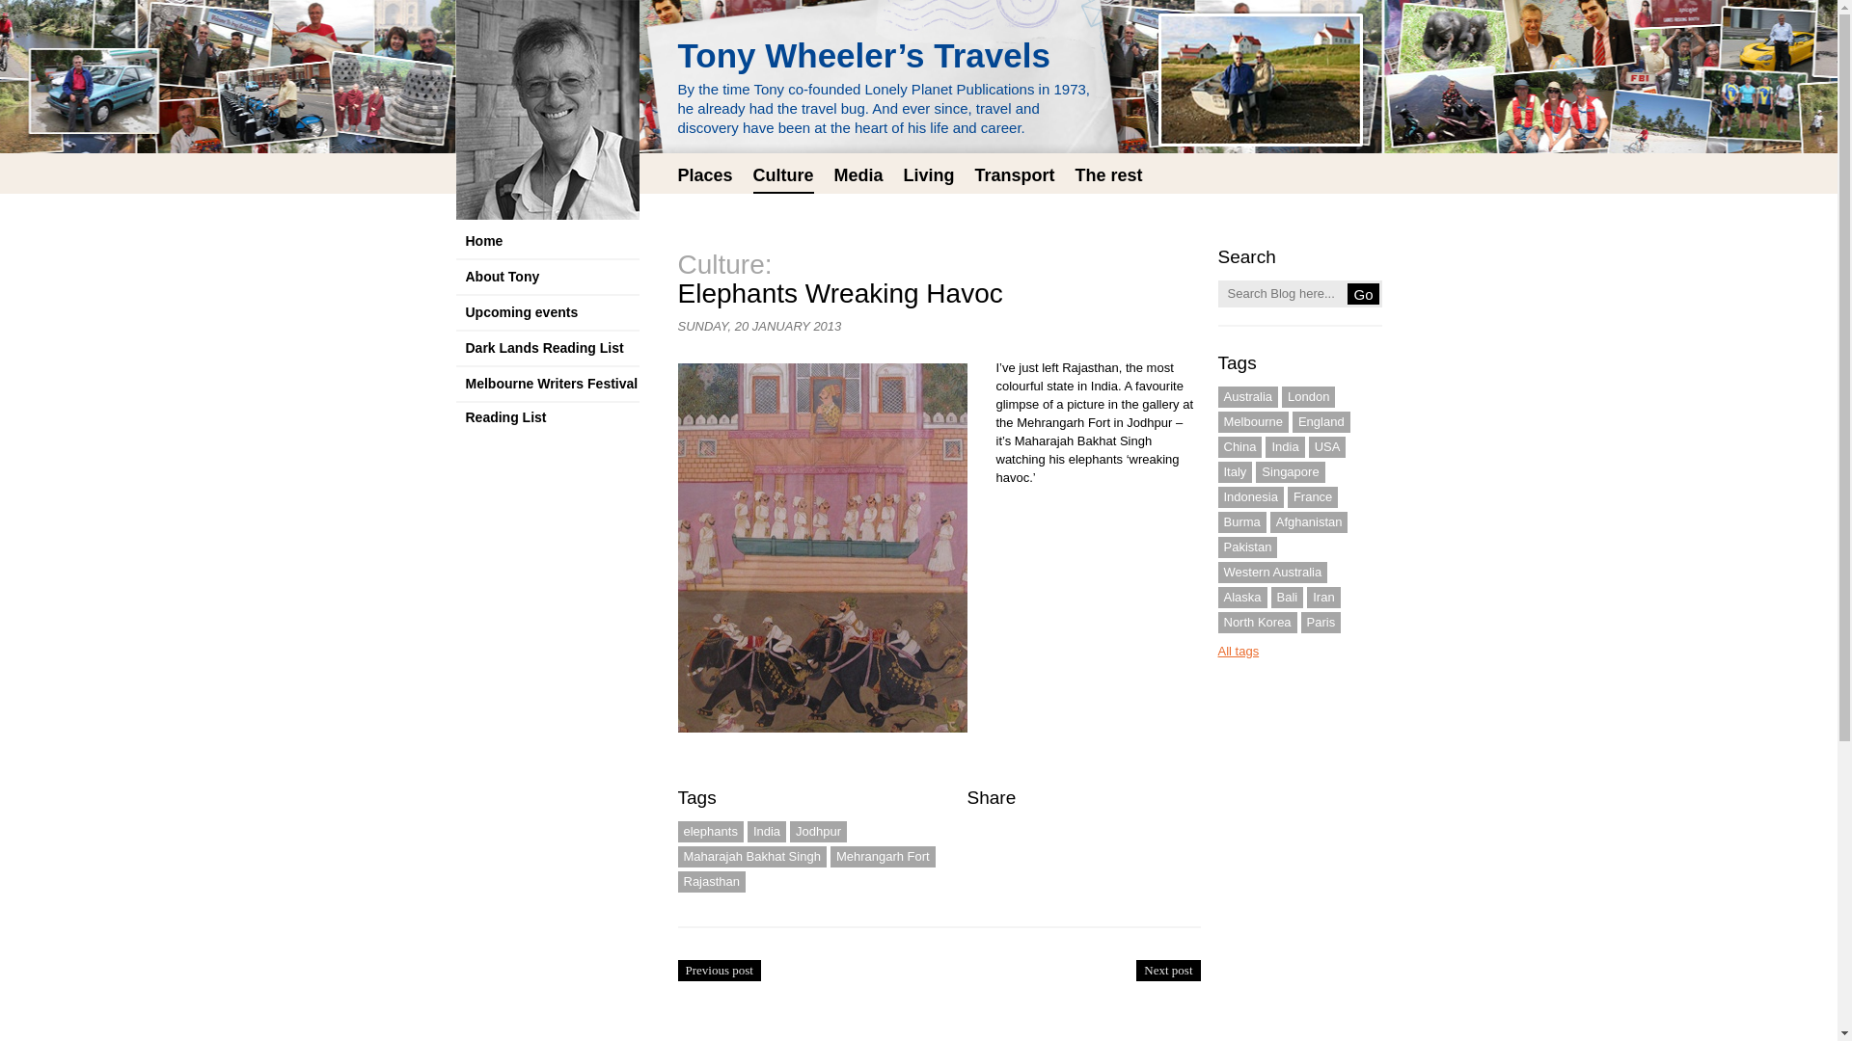 The image size is (1852, 1041). What do you see at coordinates (751, 856) in the screenshot?
I see `Maharajah Bakhat Singh` at bounding box center [751, 856].